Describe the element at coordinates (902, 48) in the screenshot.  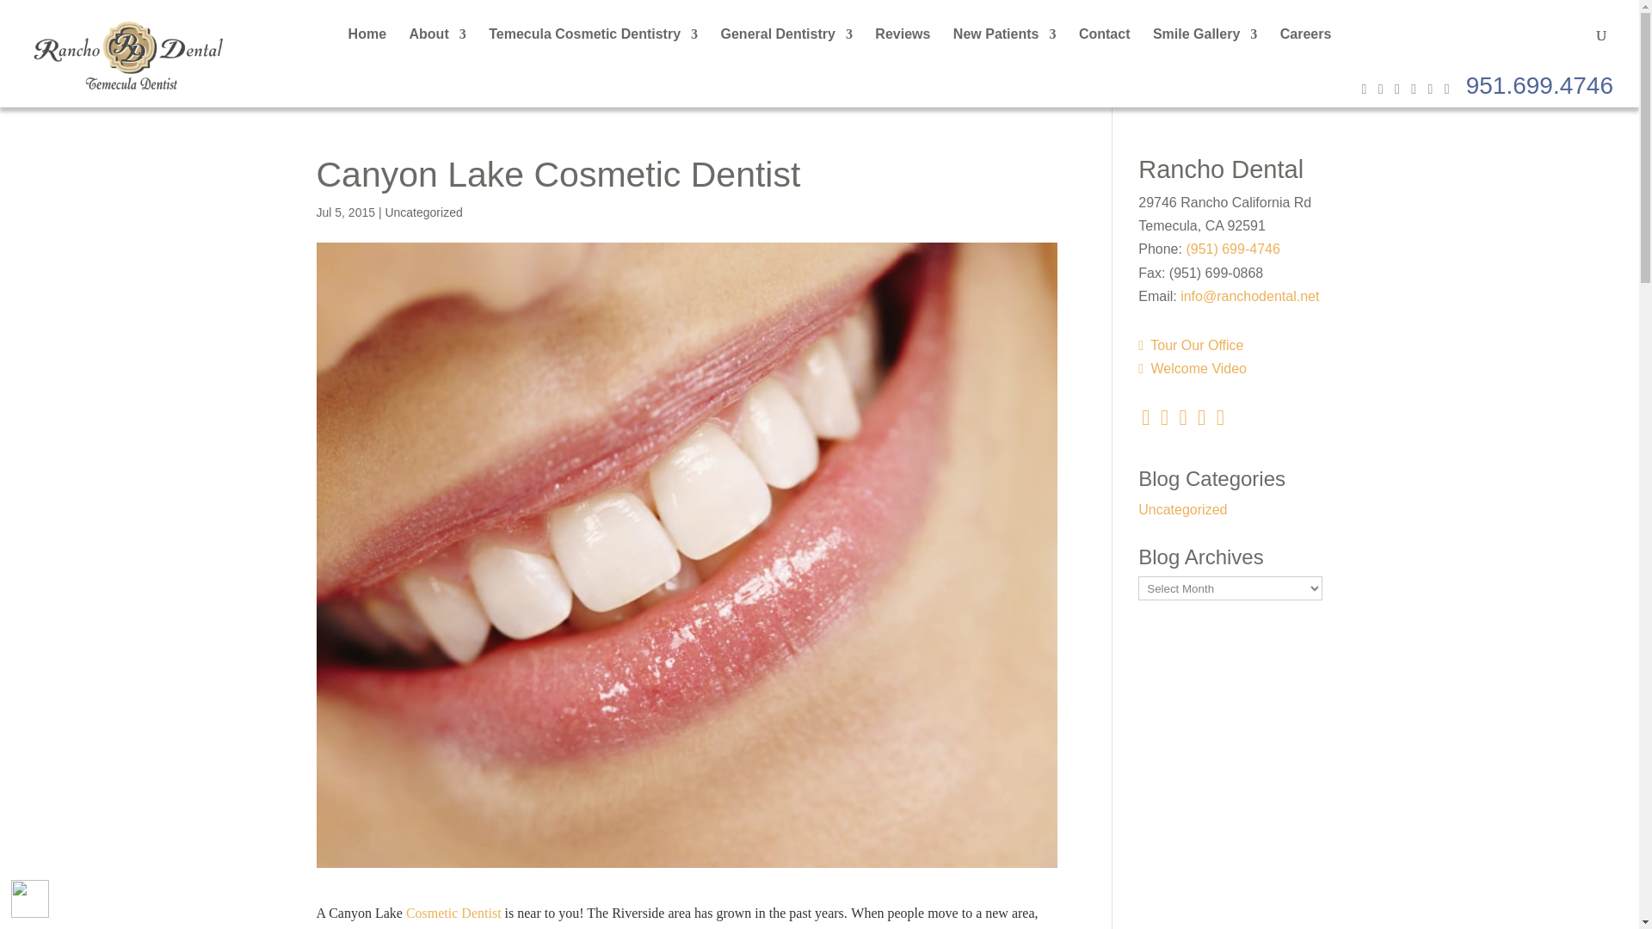
I see `Reviews` at that location.